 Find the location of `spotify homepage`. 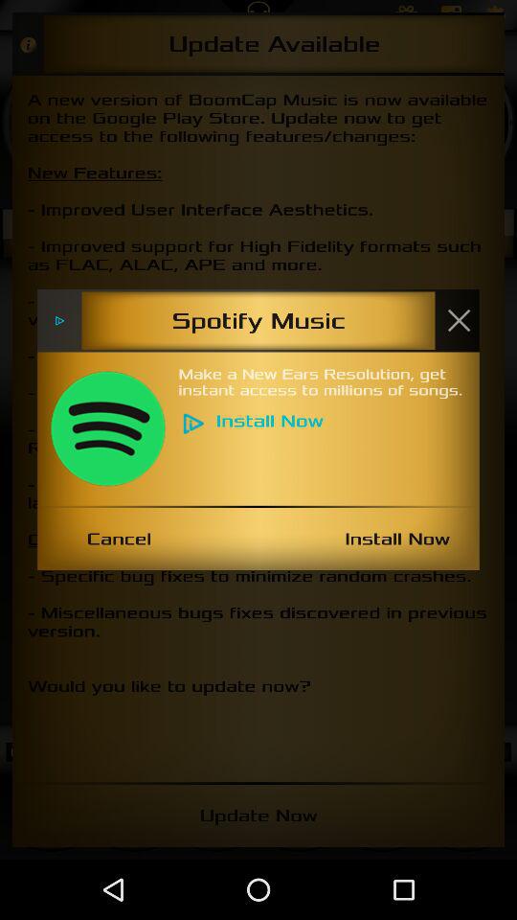

spotify homepage is located at coordinates (107, 428).